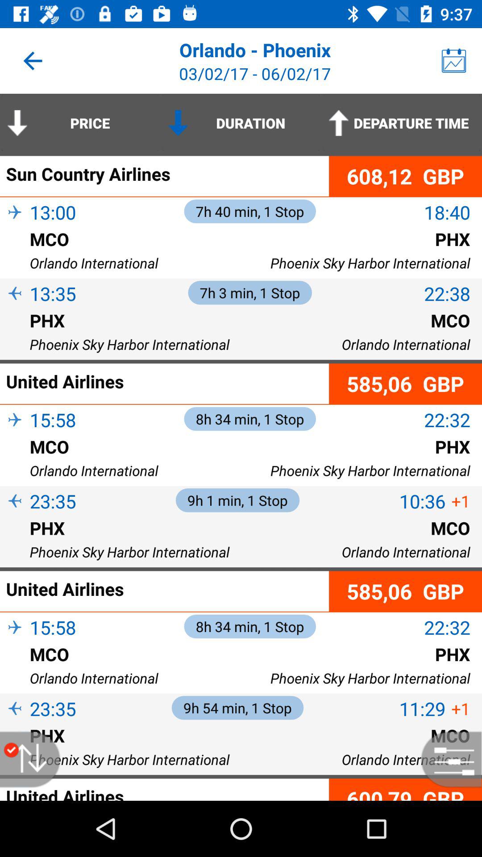 Image resolution: width=482 pixels, height=857 pixels. What do you see at coordinates (422, 501) in the screenshot?
I see `jump to the 10:36 icon` at bounding box center [422, 501].